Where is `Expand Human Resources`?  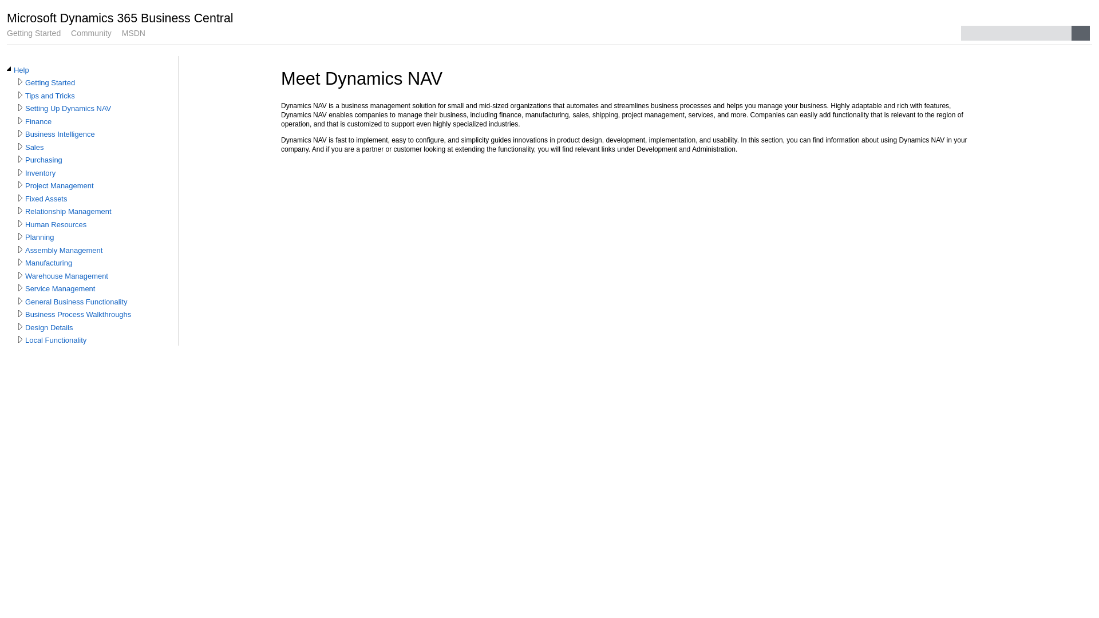 Expand Human Resources is located at coordinates (21, 223).